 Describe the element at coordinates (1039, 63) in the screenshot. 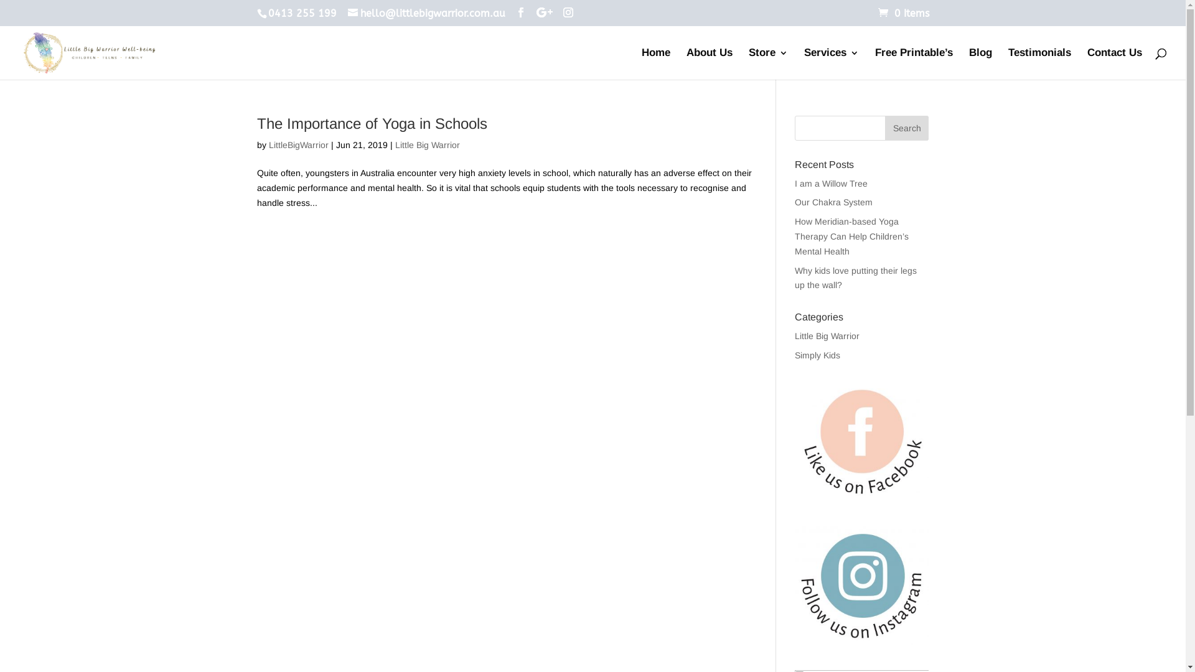

I see `Testimonials` at that location.